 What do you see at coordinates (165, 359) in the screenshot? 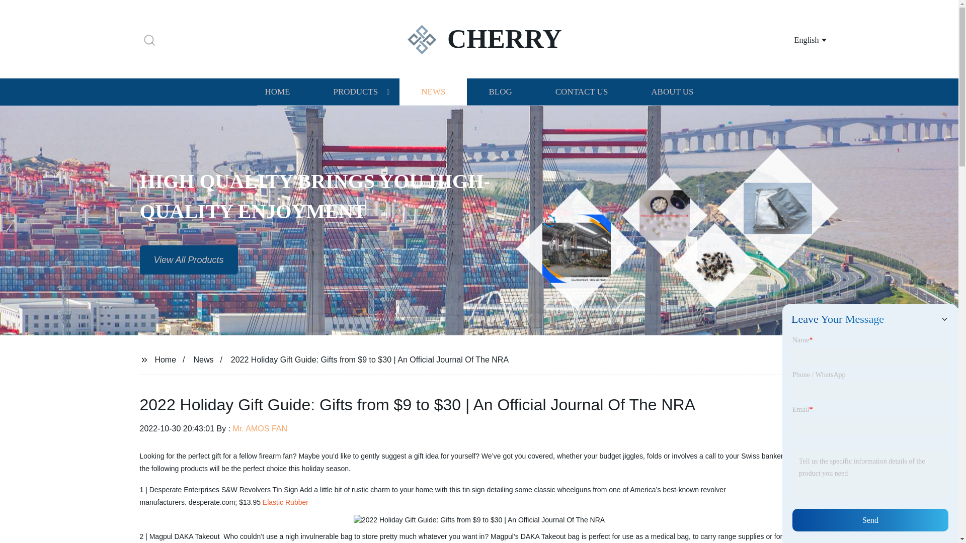
I see `Home` at bounding box center [165, 359].